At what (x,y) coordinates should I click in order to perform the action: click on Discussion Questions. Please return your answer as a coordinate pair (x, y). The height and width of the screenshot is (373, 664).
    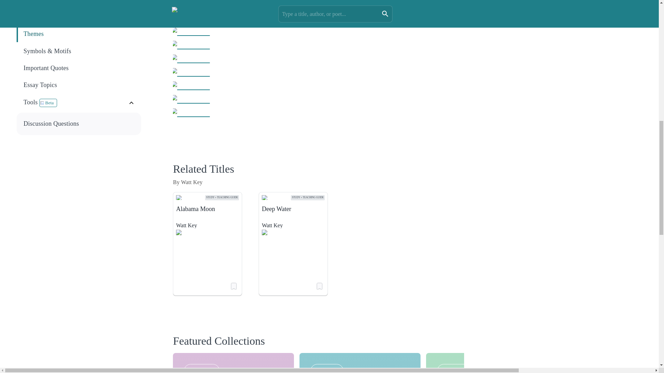
    Looking at the image, I should click on (79, 124).